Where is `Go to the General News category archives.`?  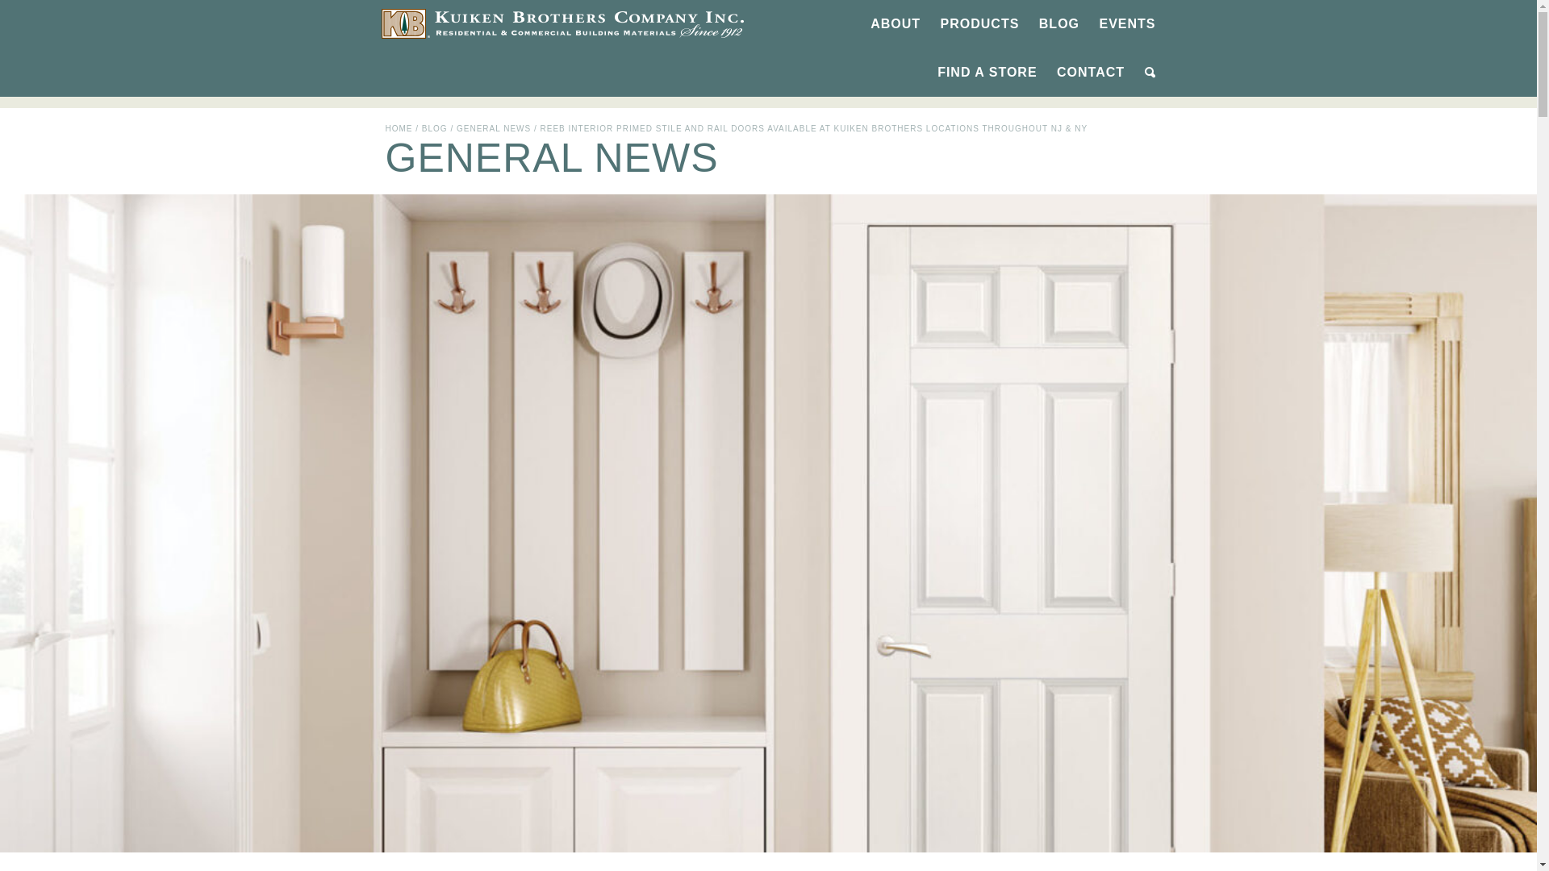 Go to the General News category archives. is located at coordinates (494, 129).